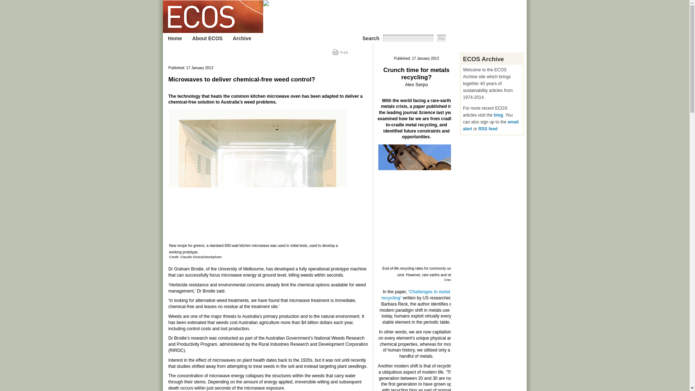 The width and height of the screenshot is (695, 391). I want to click on email alert, so click(490, 125).